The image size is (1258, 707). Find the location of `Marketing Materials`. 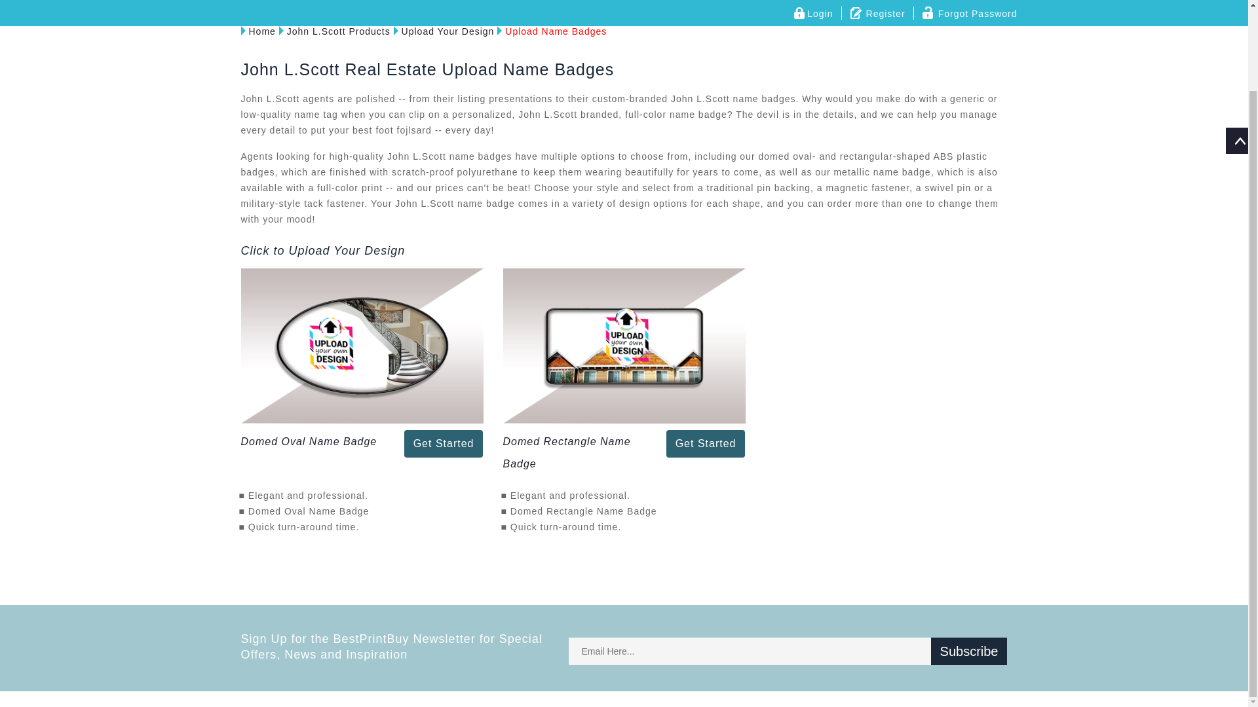

Marketing Materials is located at coordinates (482, 5).